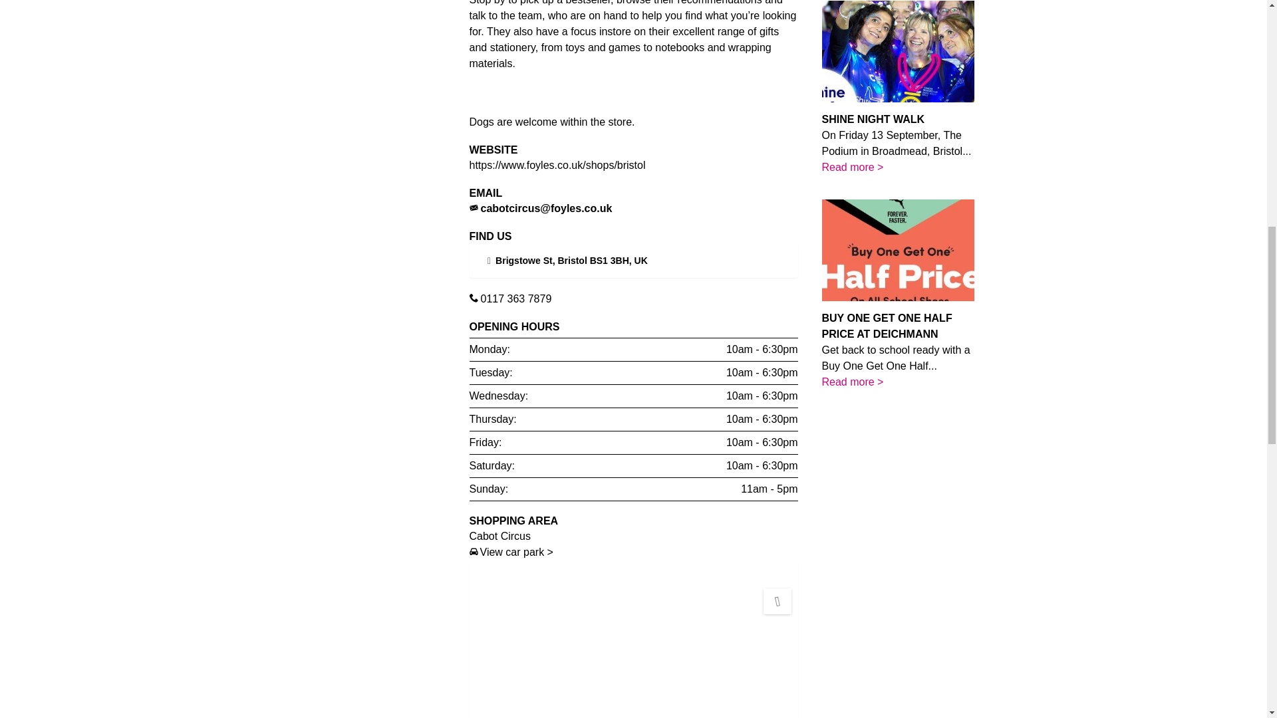  Describe the element at coordinates (311, 45) in the screenshot. I see `113` at that location.